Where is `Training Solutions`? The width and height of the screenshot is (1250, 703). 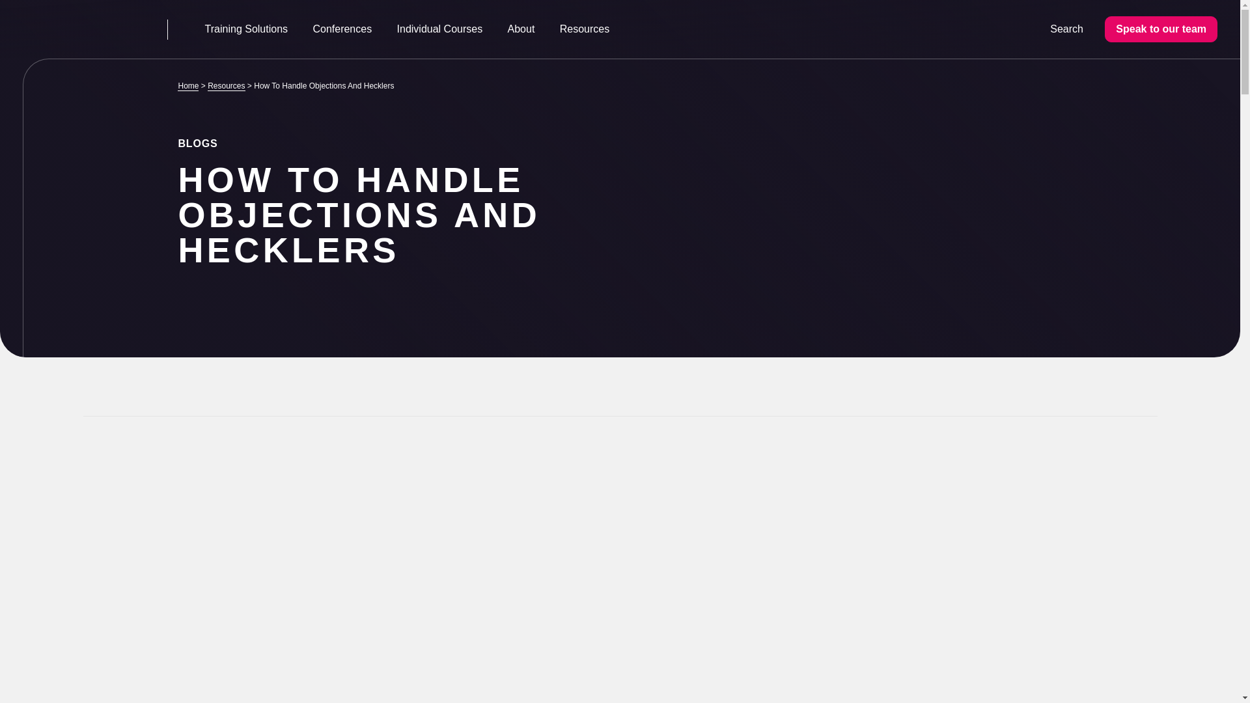
Training Solutions is located at coordinates (246, 29).